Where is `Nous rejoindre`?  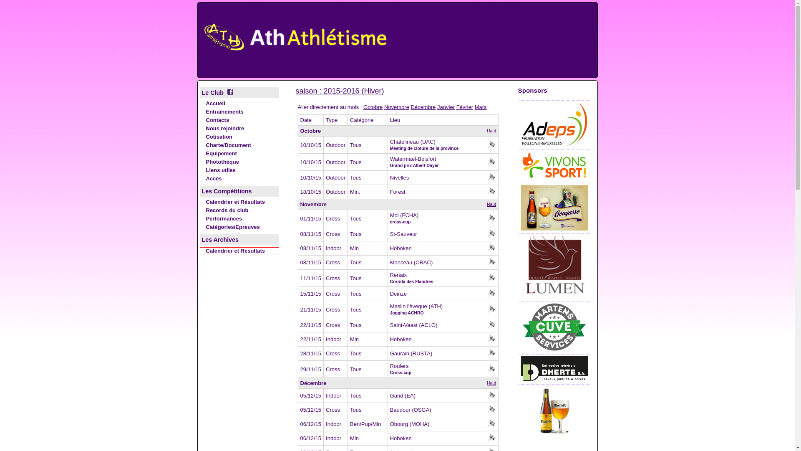
Nous rejoindre is located at coordinates (222, 129).